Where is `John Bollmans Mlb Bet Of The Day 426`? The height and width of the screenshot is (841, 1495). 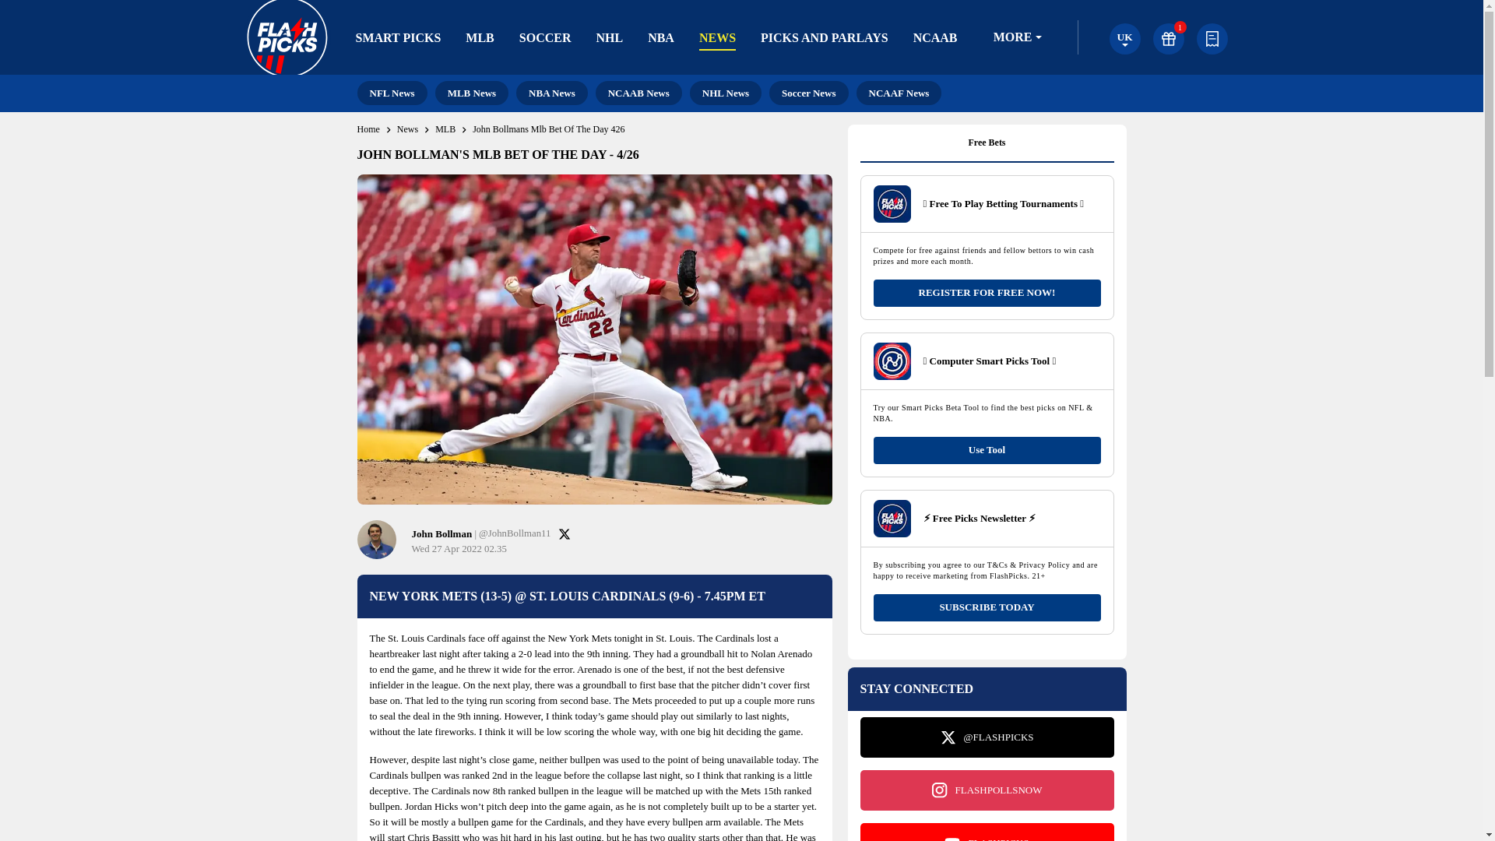 John Bollmans Mlb Bet Of The Day 426 is located at coordinates (548, 129).